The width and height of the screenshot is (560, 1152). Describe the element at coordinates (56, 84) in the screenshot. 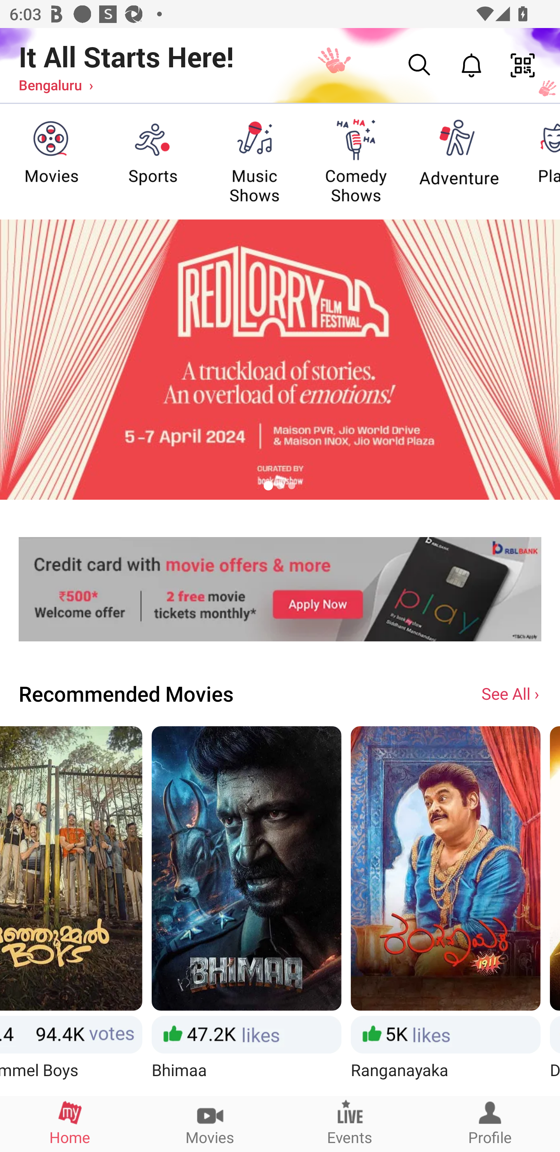

I see `Bengaluru  ›` at that location.